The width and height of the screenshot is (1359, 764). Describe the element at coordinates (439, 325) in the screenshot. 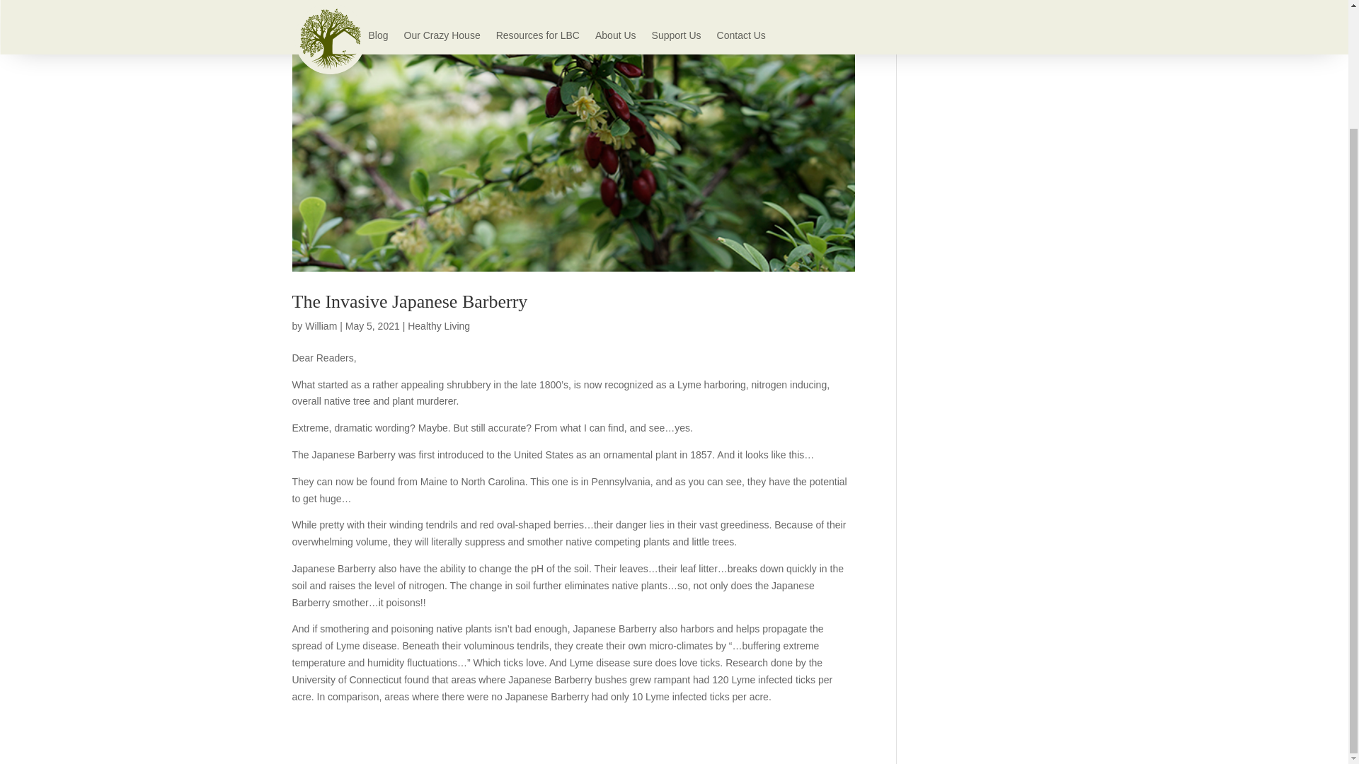

I see `Healthy Living` at that location.